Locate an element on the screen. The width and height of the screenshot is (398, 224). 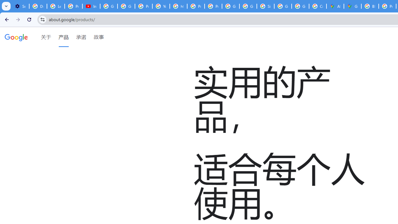
Create your Google Account is located at coordinates (318, 6).